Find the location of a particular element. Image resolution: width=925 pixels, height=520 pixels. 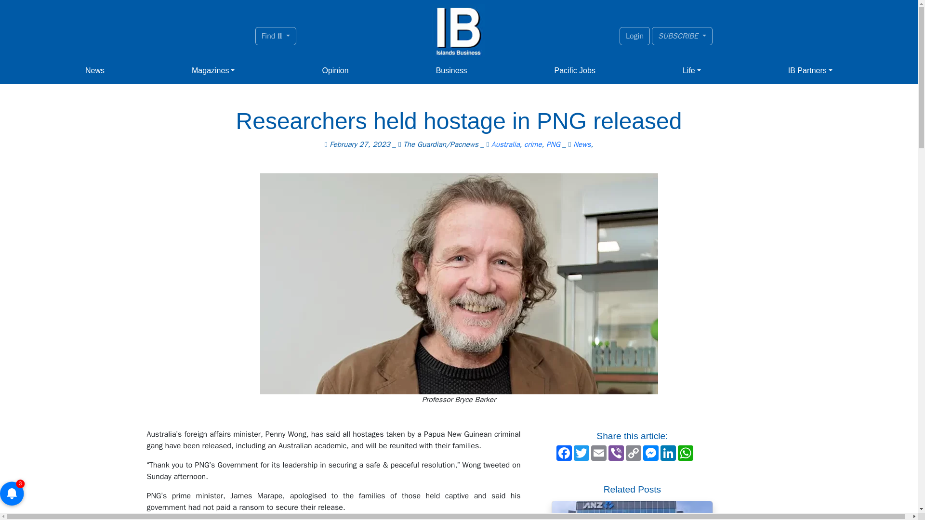

IB Partners is located at coordinates (810, 71).